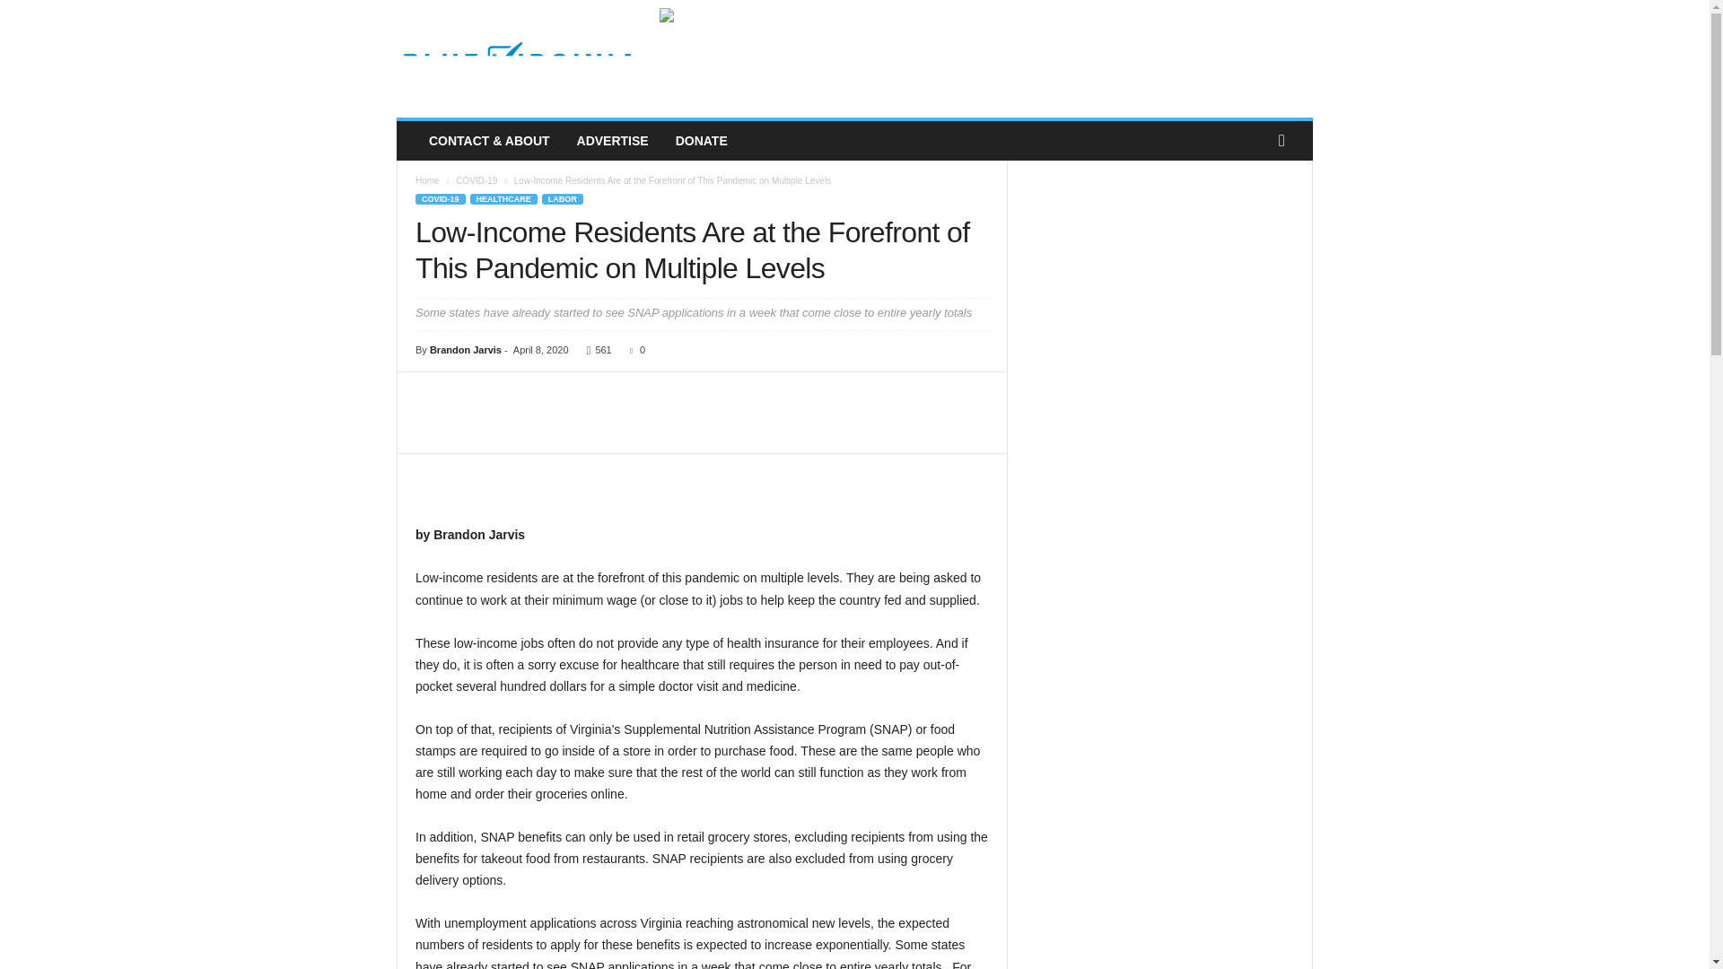  What do you see at coordinates (634, 350) in the screenshot?
I see `0` at bounding box center [634, 350].